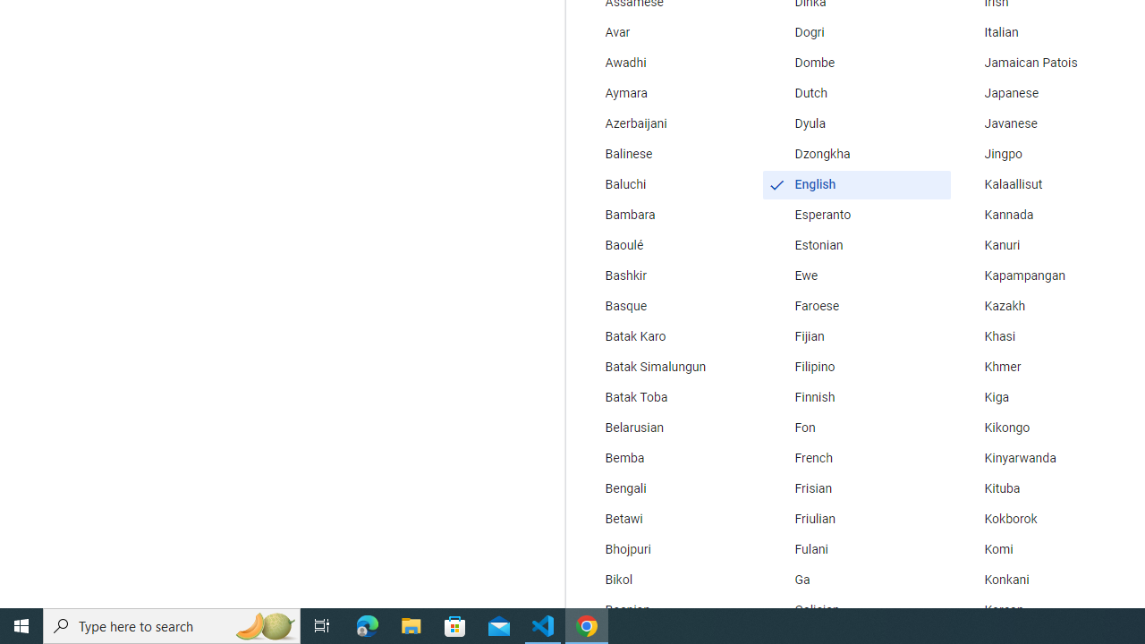 Image resolution: width=1145 pixels, height=644 pixels. I want to click on Friulian, so click(856, 519).